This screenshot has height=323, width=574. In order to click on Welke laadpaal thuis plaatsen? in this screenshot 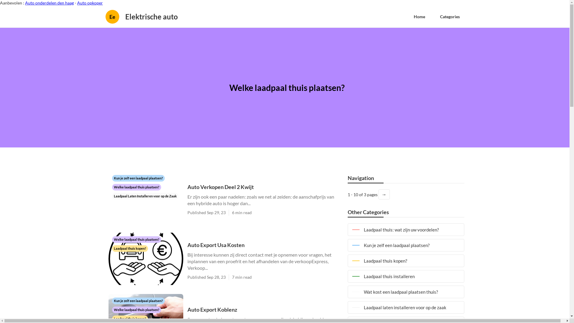, I will do `click(136, 187)`.